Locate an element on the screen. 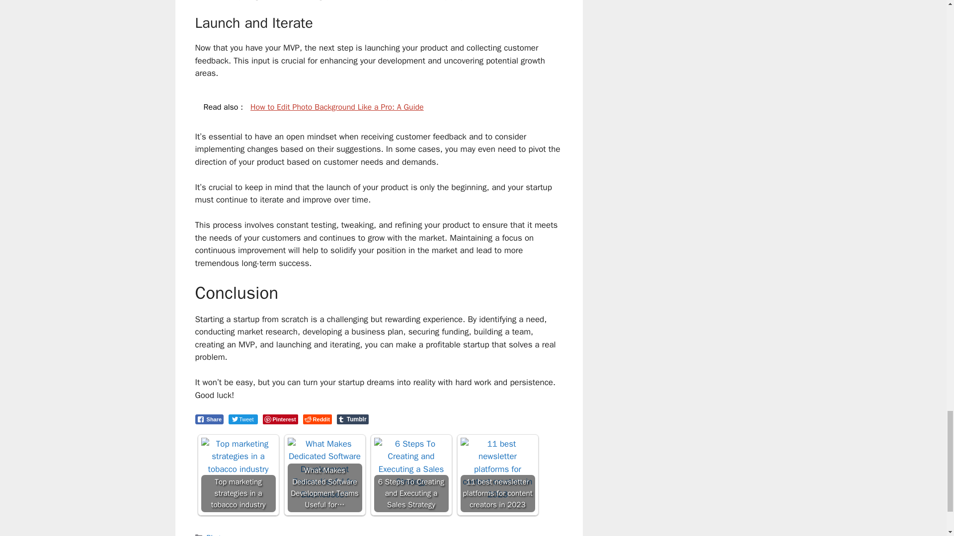 This screenshot has width=954, height=536. Tumblr is located at coordinates (352, 419).